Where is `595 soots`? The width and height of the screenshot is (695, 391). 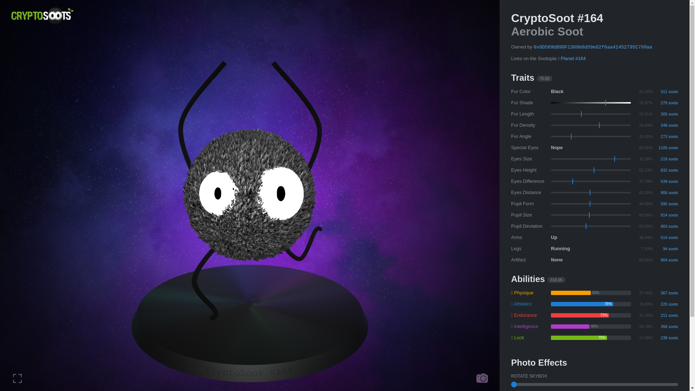
595 soots is located at coordinates (665, 203).